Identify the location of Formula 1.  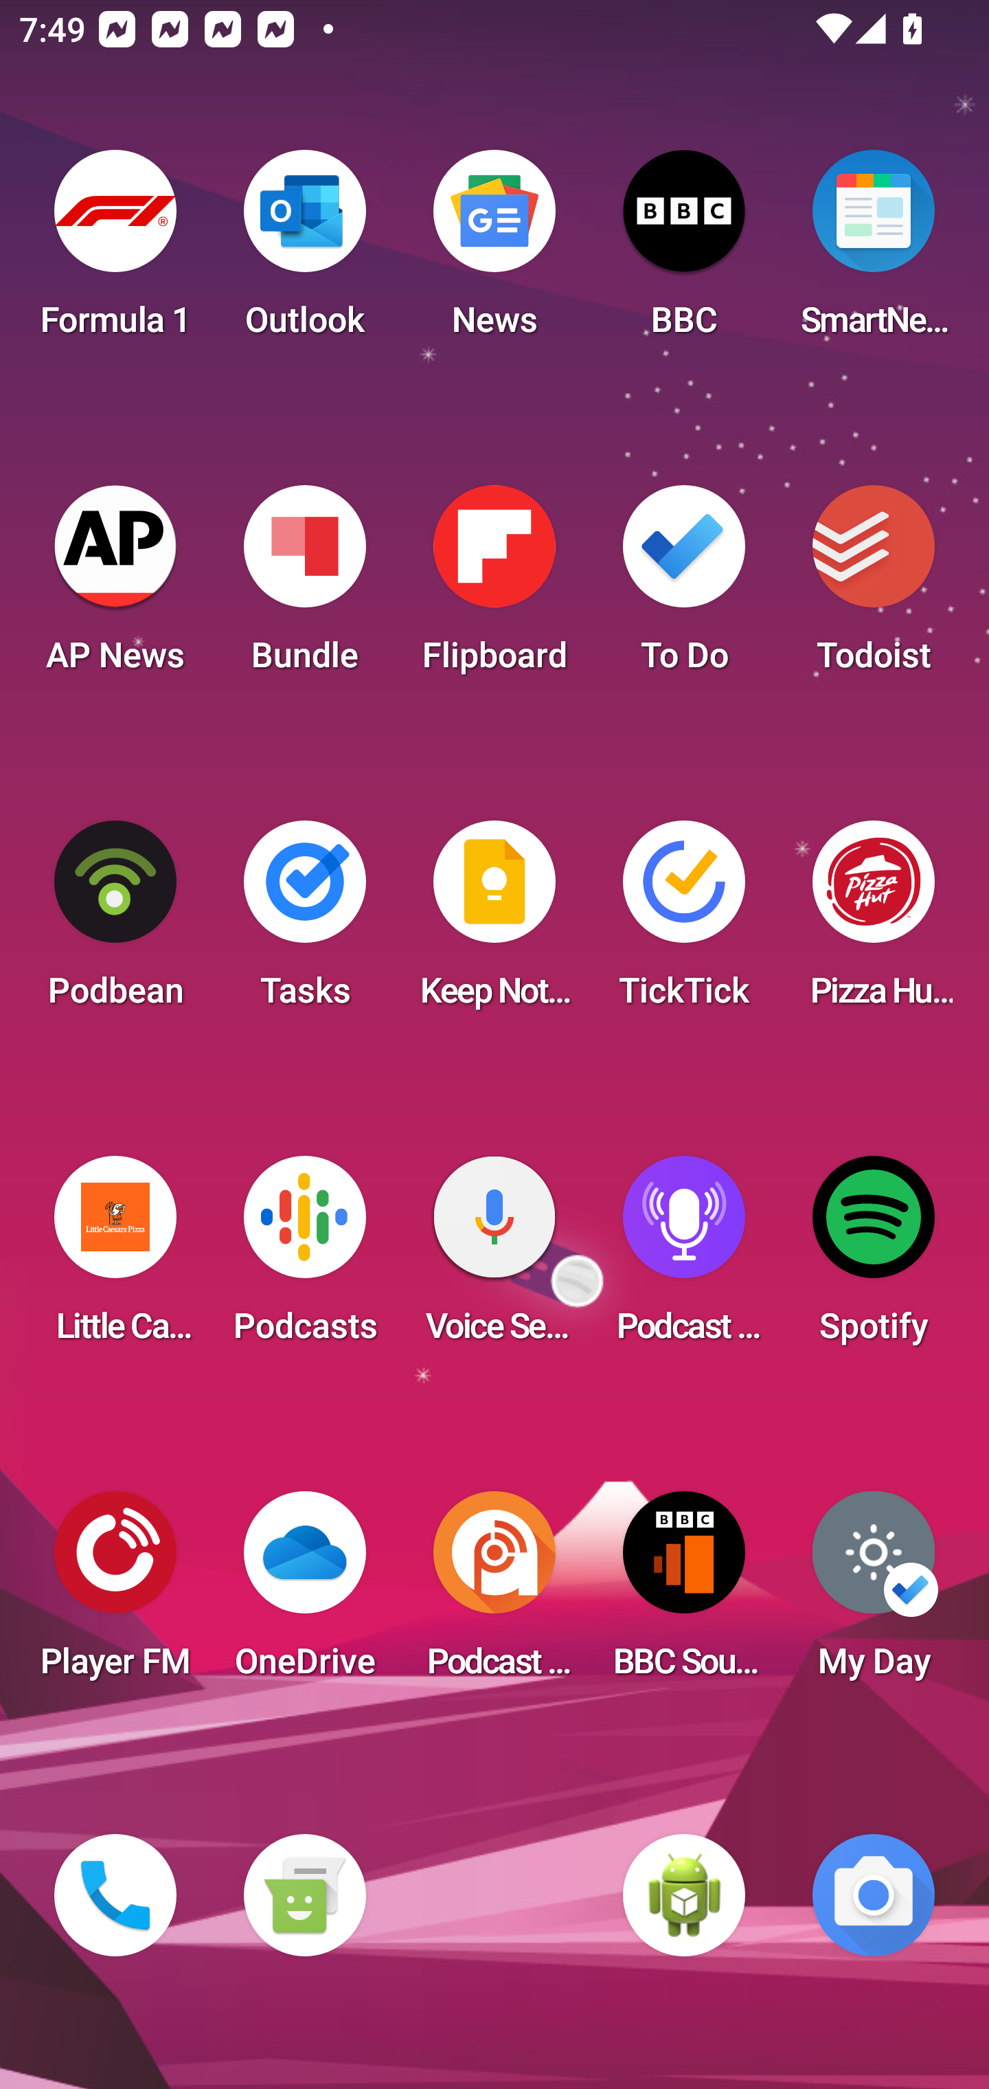
(115, 252).